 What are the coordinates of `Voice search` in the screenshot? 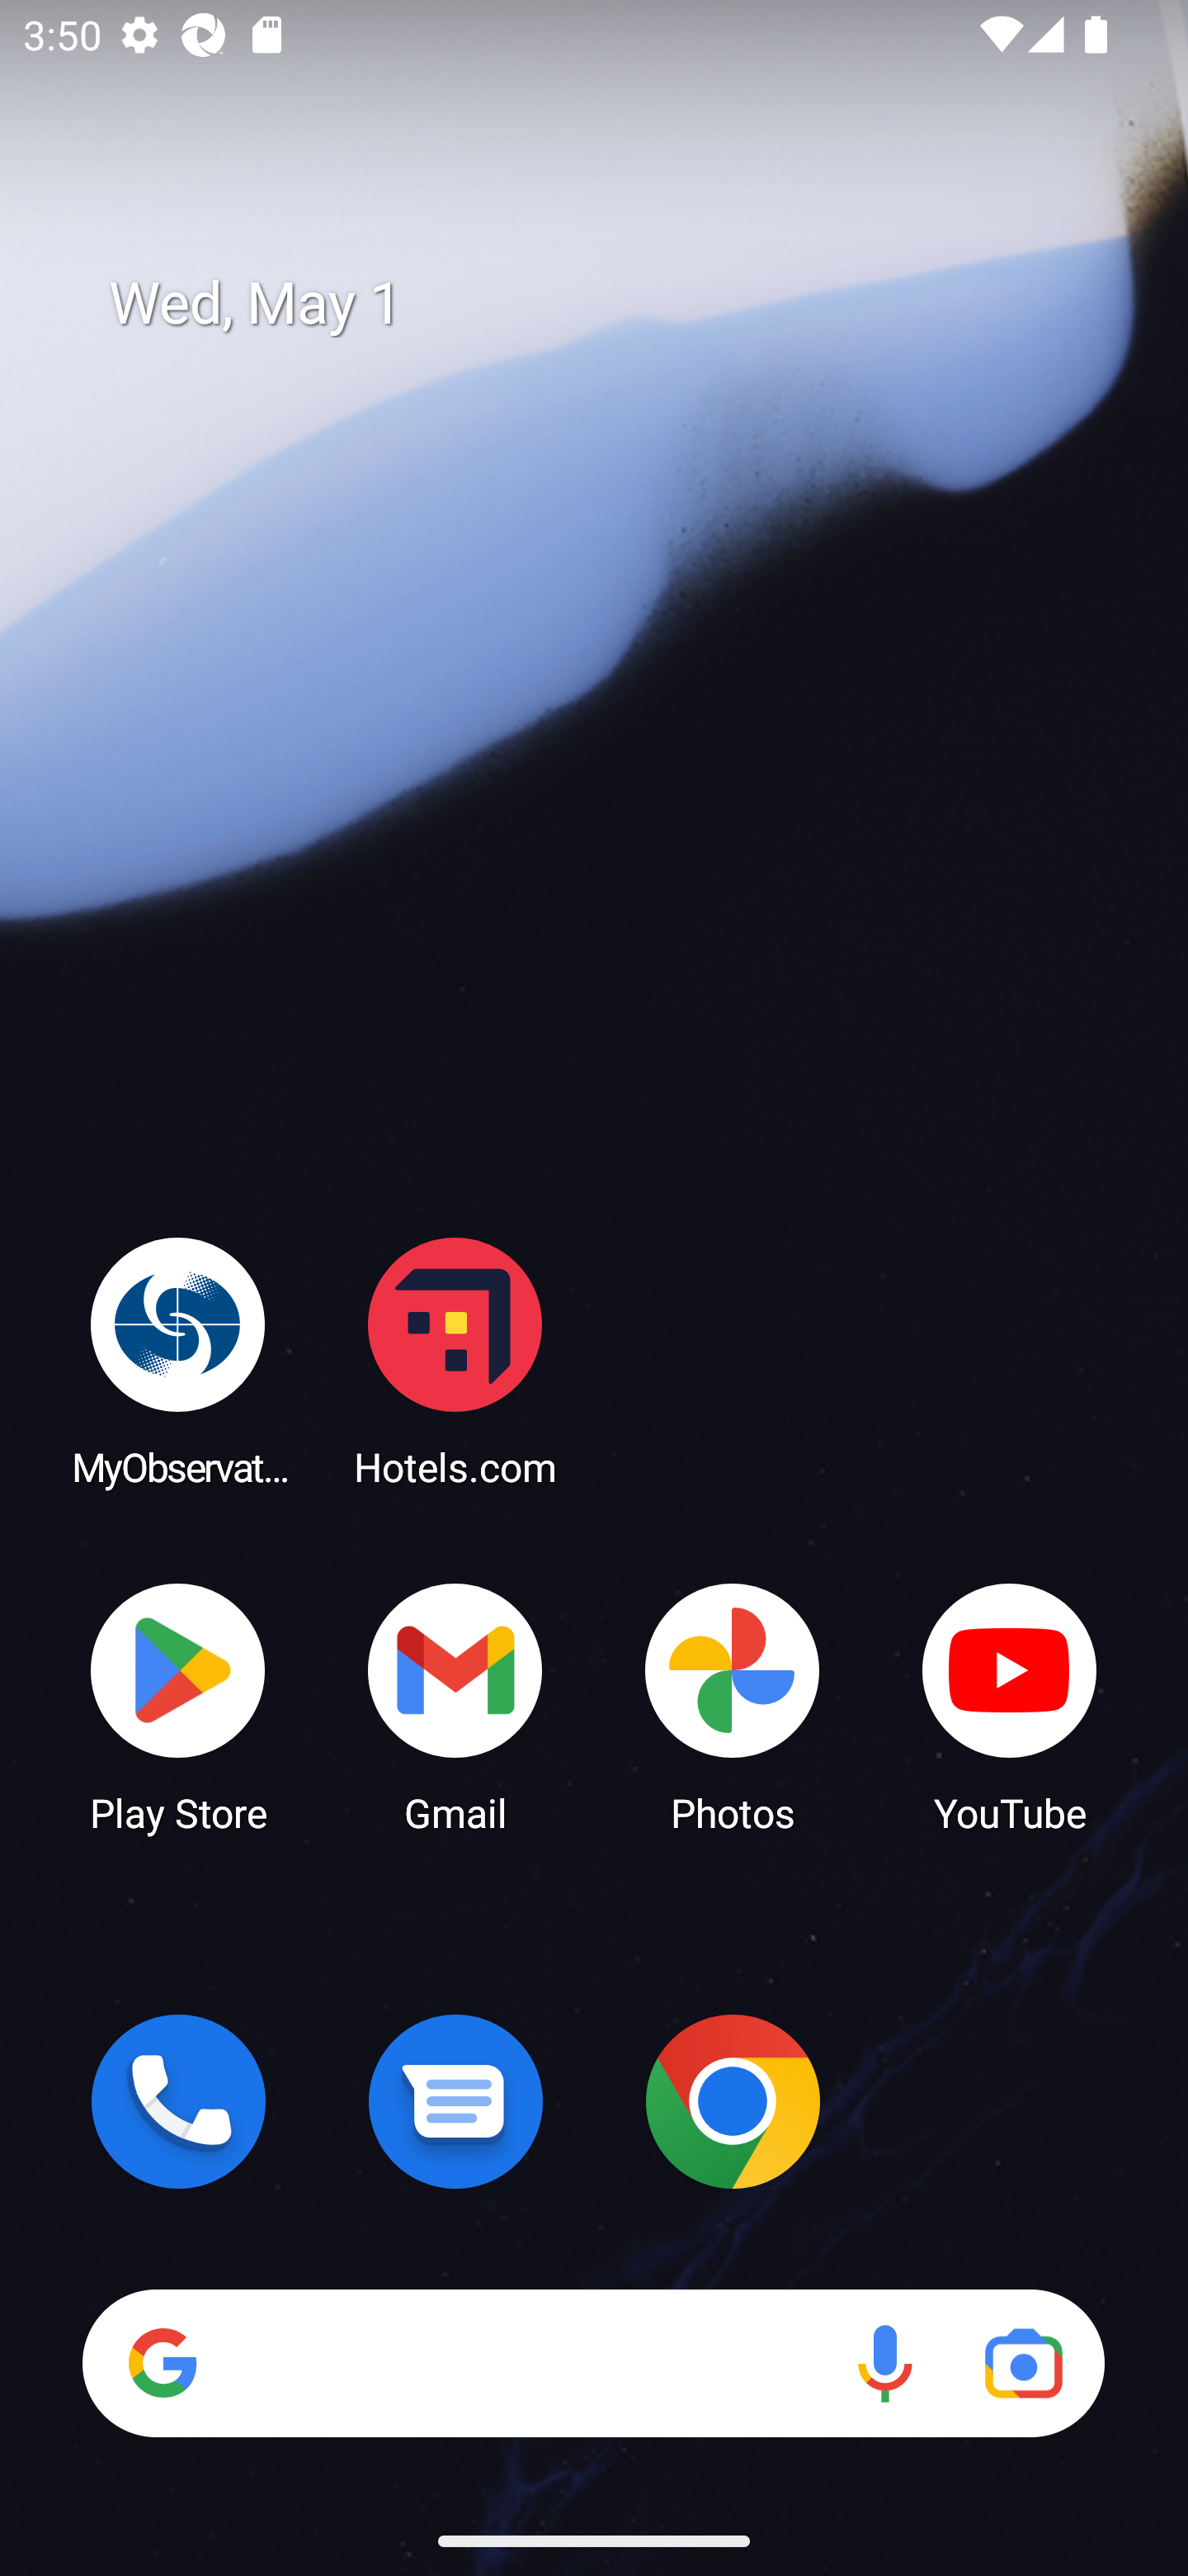 It's located at (884, 2363).